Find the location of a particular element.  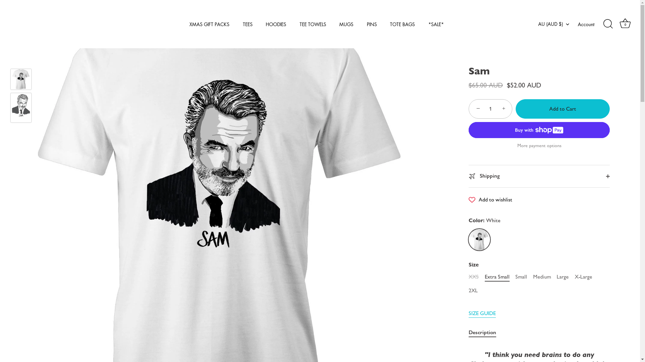

XMAS GIFT PACKS is located at coordinates (210, 24).